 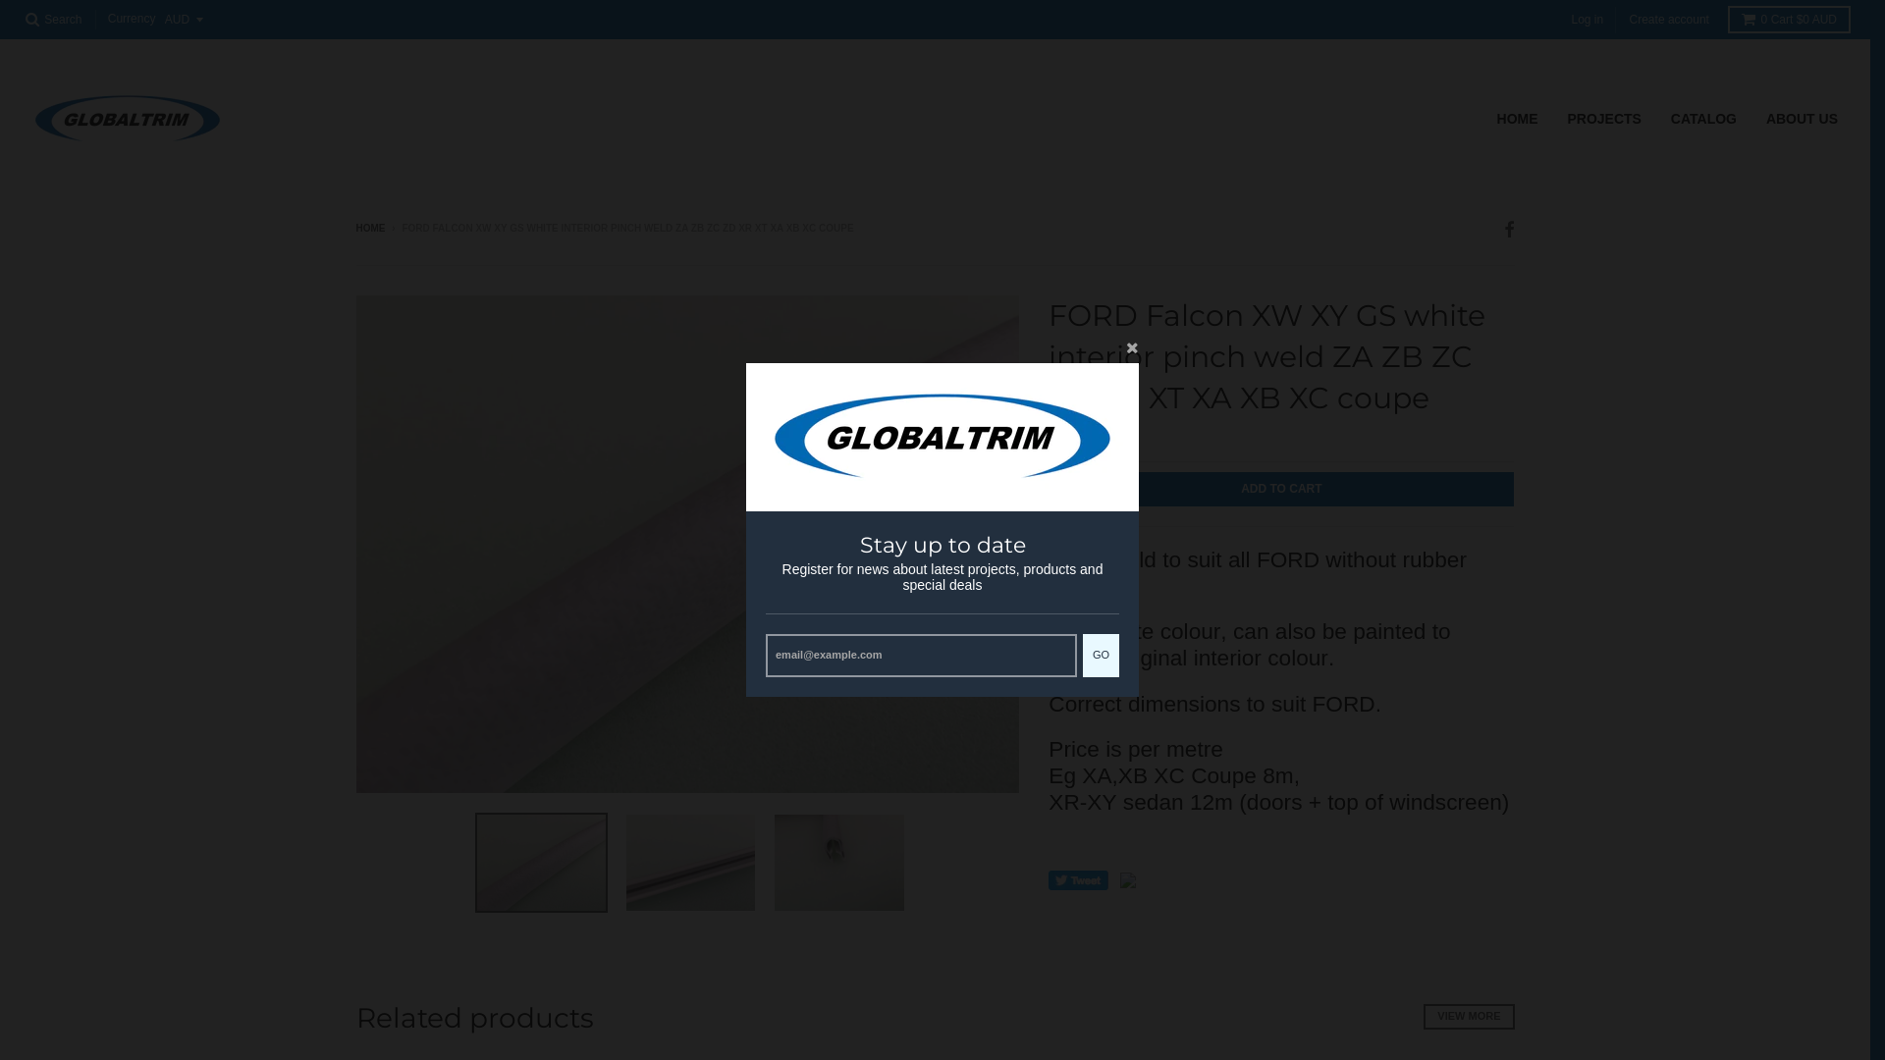 I want to click on Tweet, so click(x=1078, y=880).